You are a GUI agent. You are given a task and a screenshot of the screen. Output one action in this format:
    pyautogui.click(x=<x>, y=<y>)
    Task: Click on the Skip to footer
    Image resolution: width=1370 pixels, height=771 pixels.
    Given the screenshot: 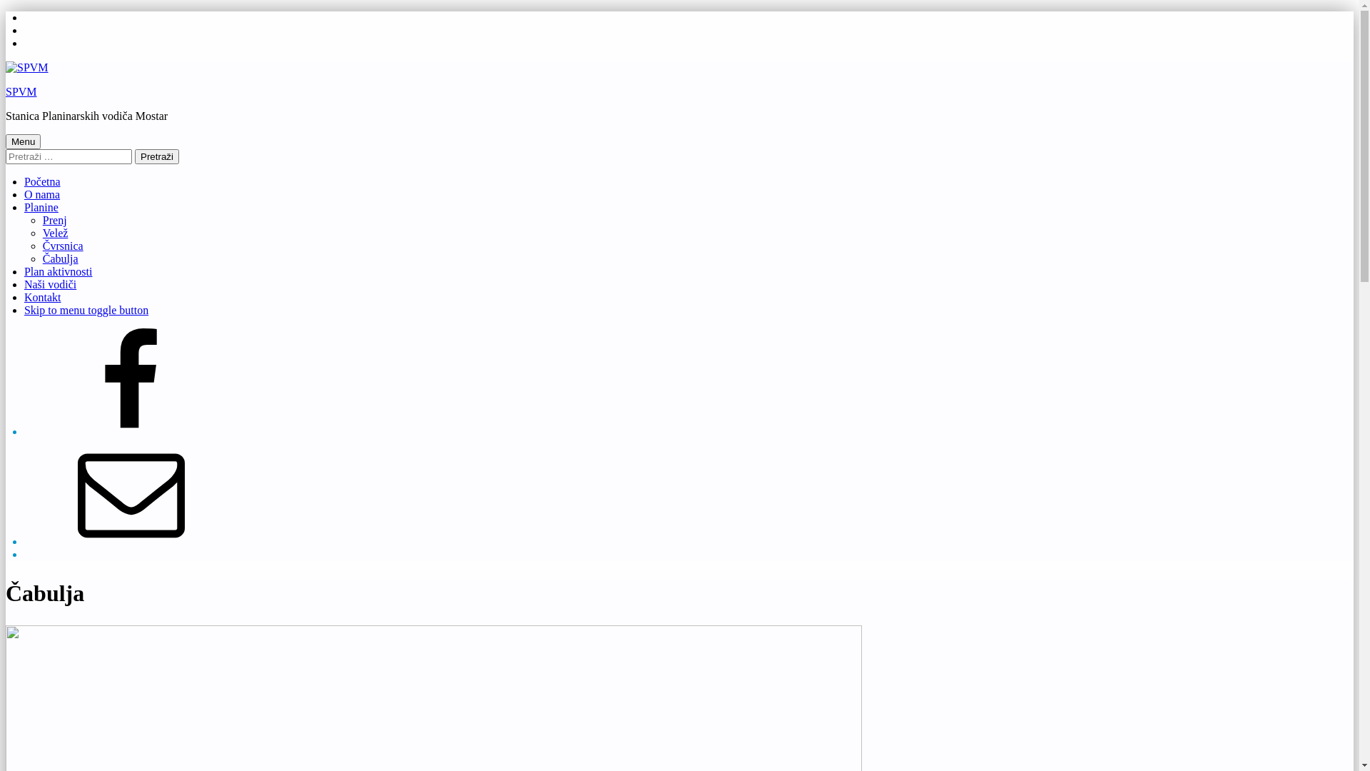 What is the action you would take?
    pyautogui.click(x=24, y=37)
    